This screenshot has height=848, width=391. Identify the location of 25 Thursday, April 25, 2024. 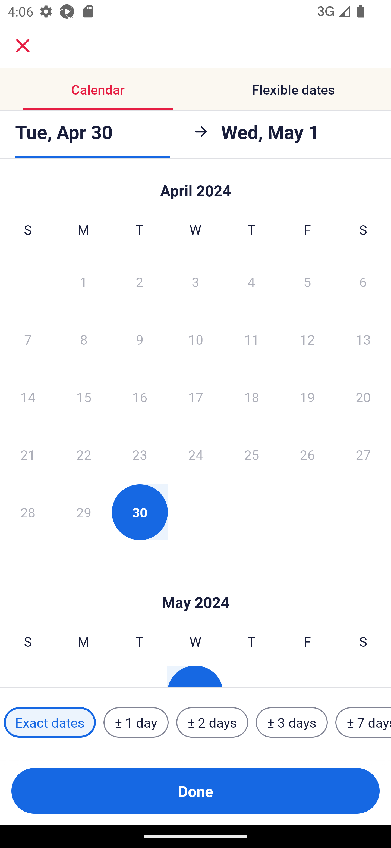
(251, 454).